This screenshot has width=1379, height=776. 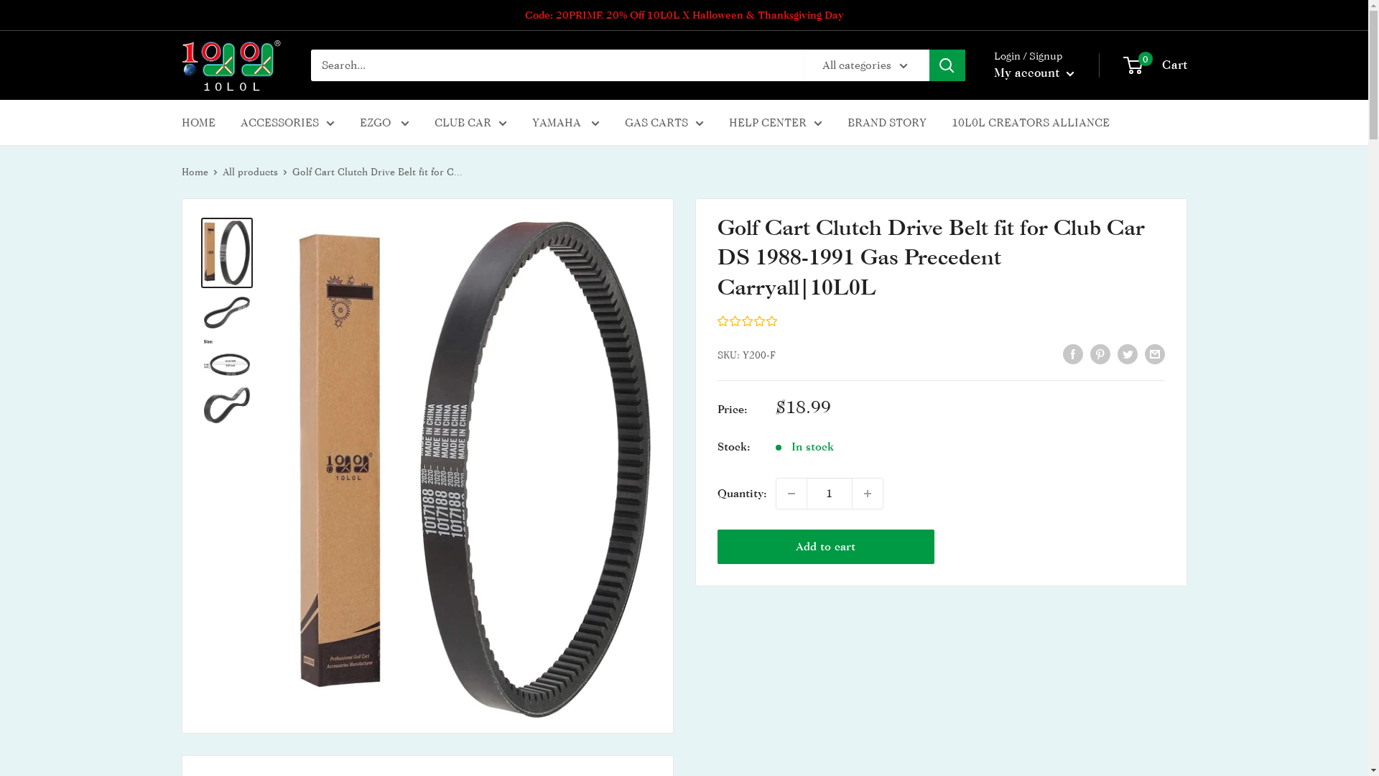 What do you see at coordinates (887, 122) in the screenshot?
I see `BRAND STORY` at bounding box center [887, 122].